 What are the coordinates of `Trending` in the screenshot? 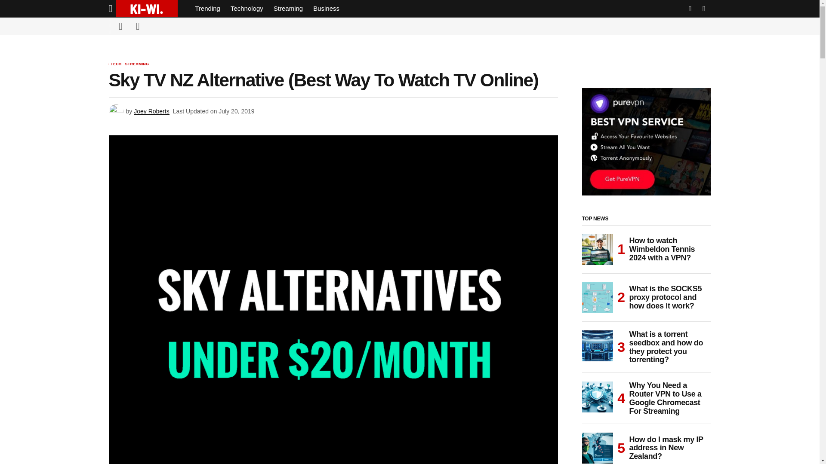 It's located at (207, 9).